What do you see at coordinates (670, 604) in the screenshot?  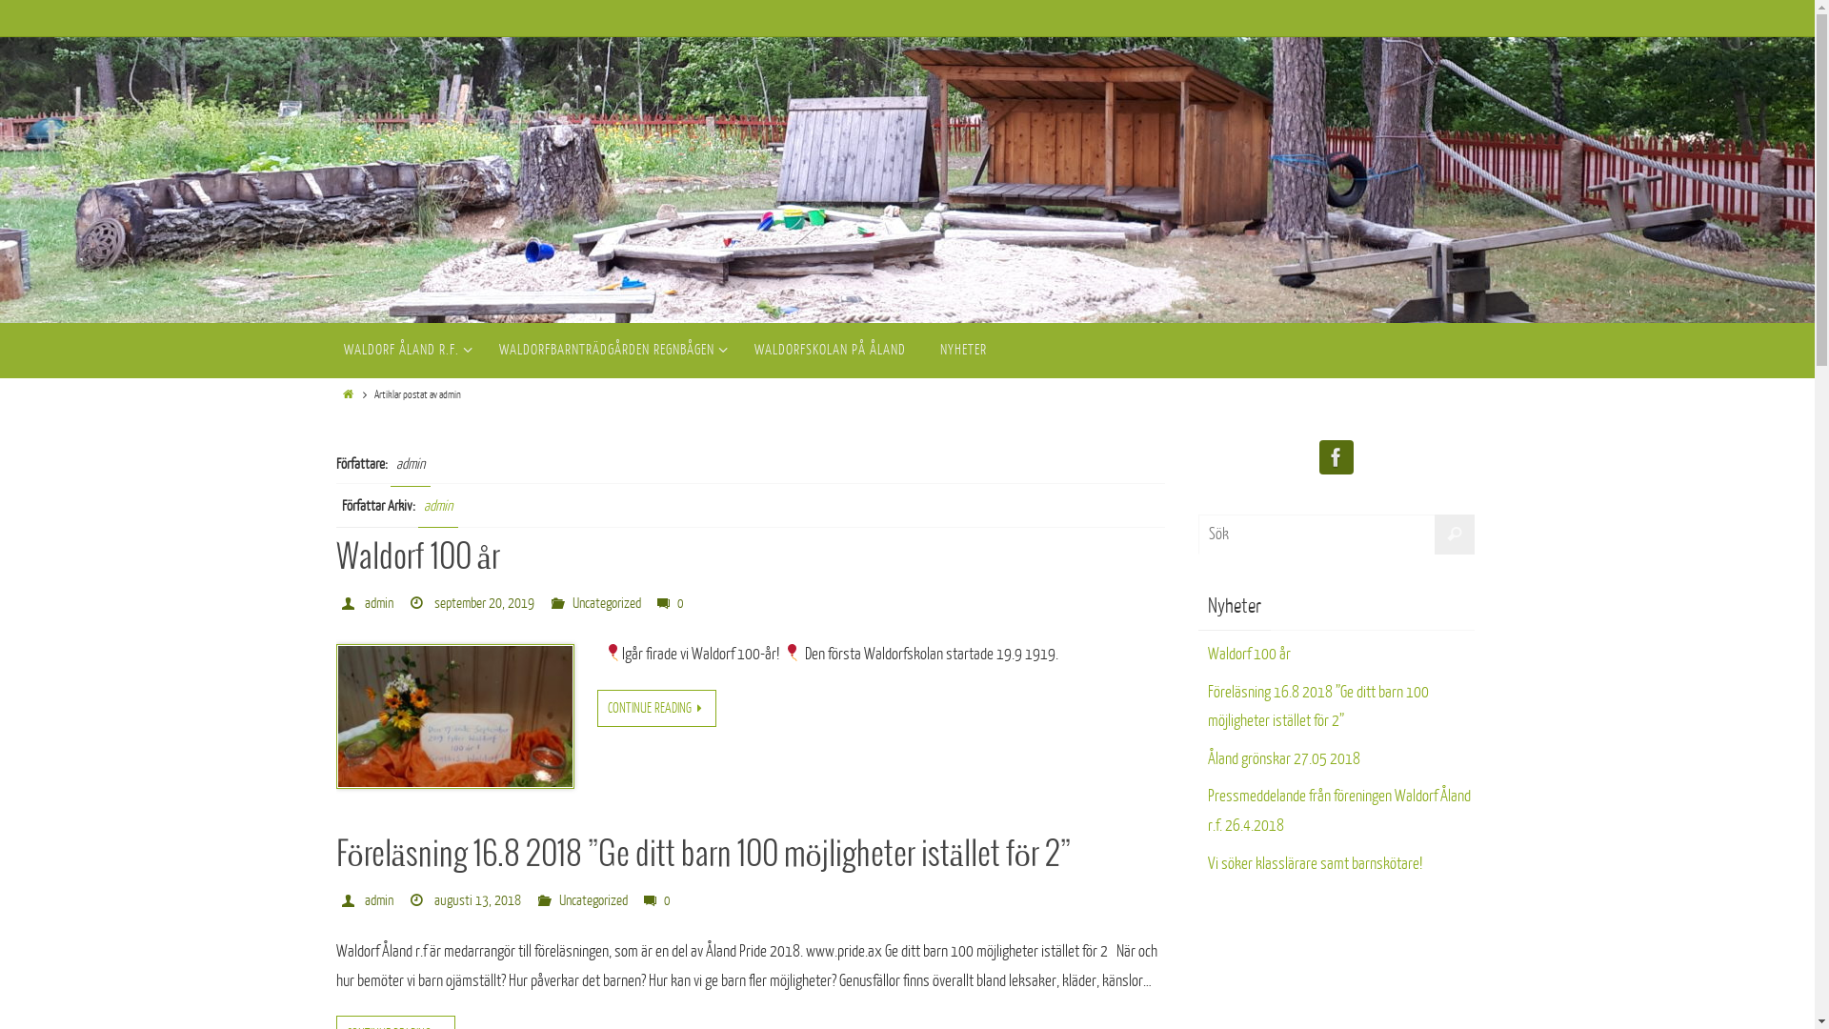 I see `0` at bounding box center [670, 604].